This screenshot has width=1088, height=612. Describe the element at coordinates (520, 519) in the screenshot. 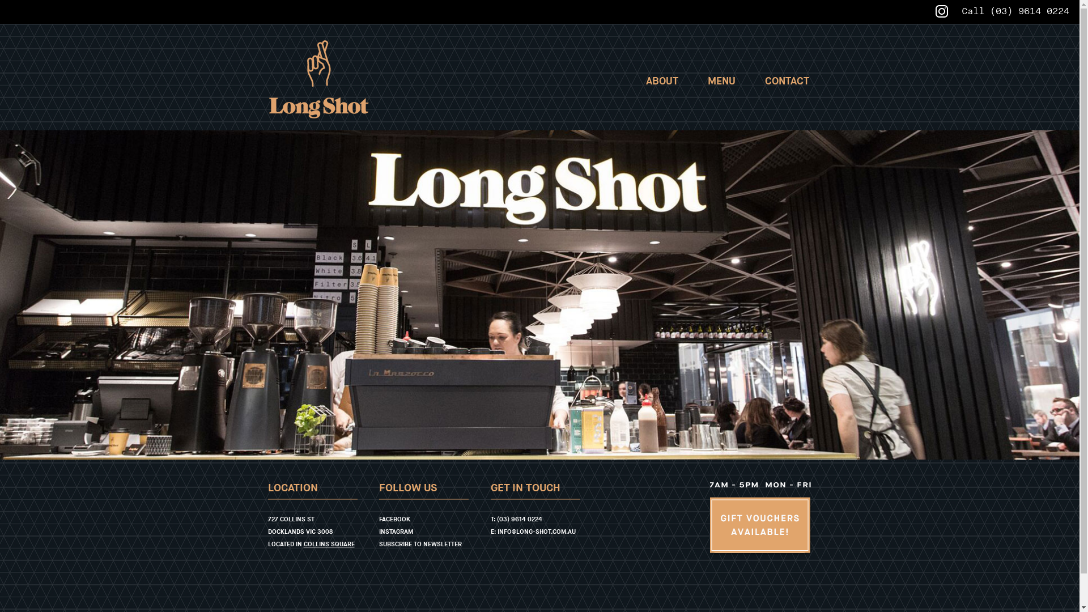

I see `(03) 9614 0224` at that location.